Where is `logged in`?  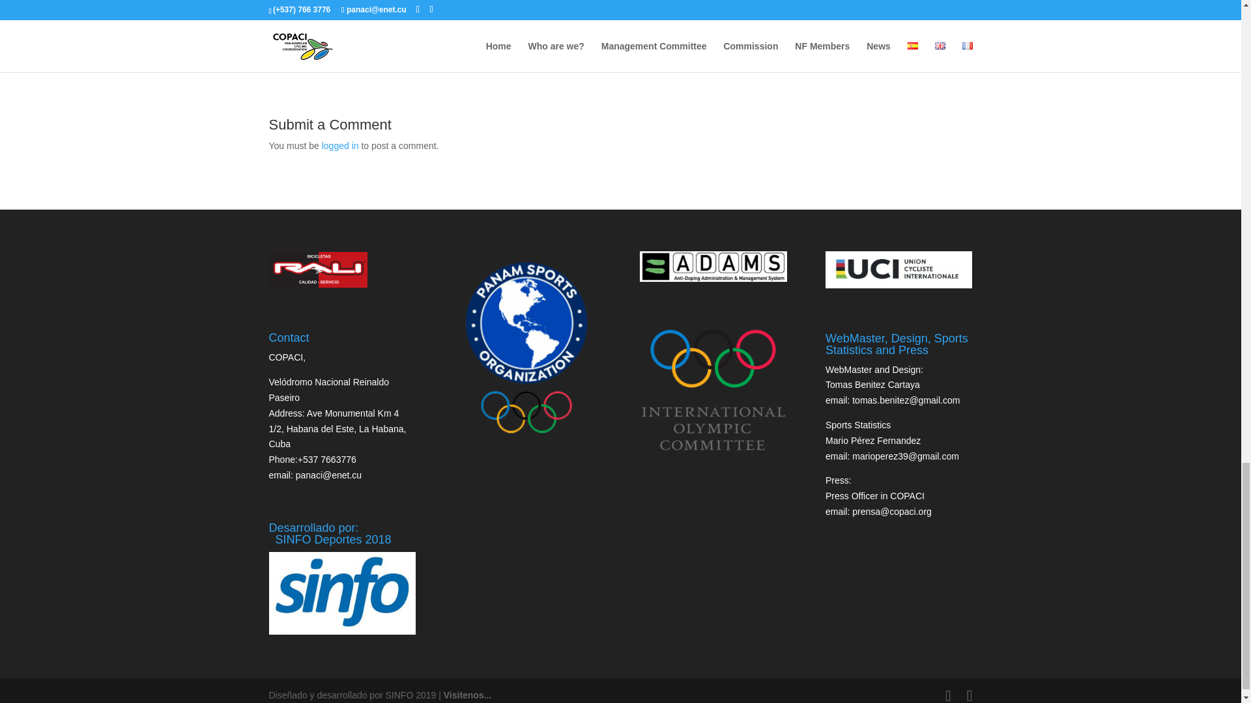 logged in is located at coordinates (340, 146).